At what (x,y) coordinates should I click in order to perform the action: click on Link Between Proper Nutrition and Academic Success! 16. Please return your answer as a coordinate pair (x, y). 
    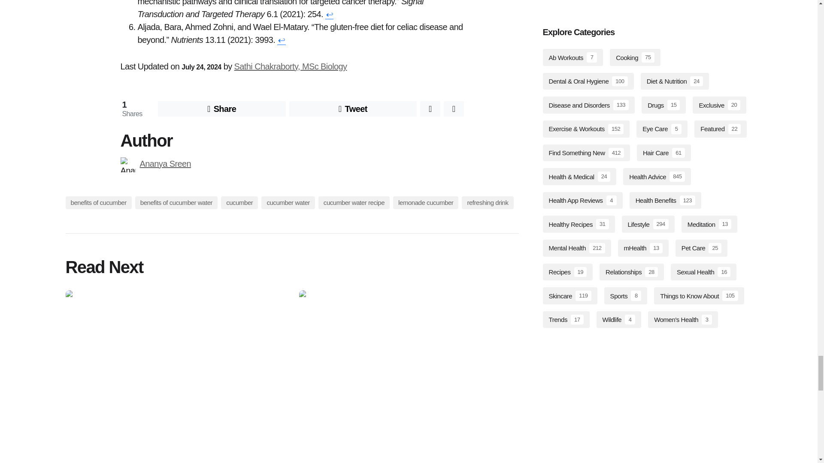
    Looking at the image, I should click on (408, 372).